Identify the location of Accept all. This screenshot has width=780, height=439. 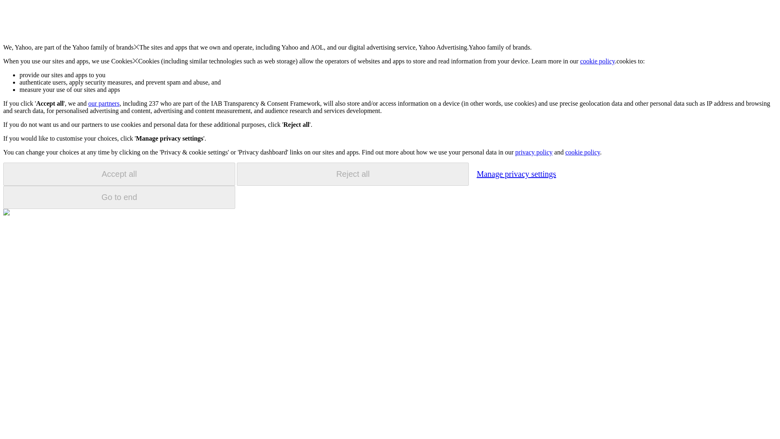
(119, 174).